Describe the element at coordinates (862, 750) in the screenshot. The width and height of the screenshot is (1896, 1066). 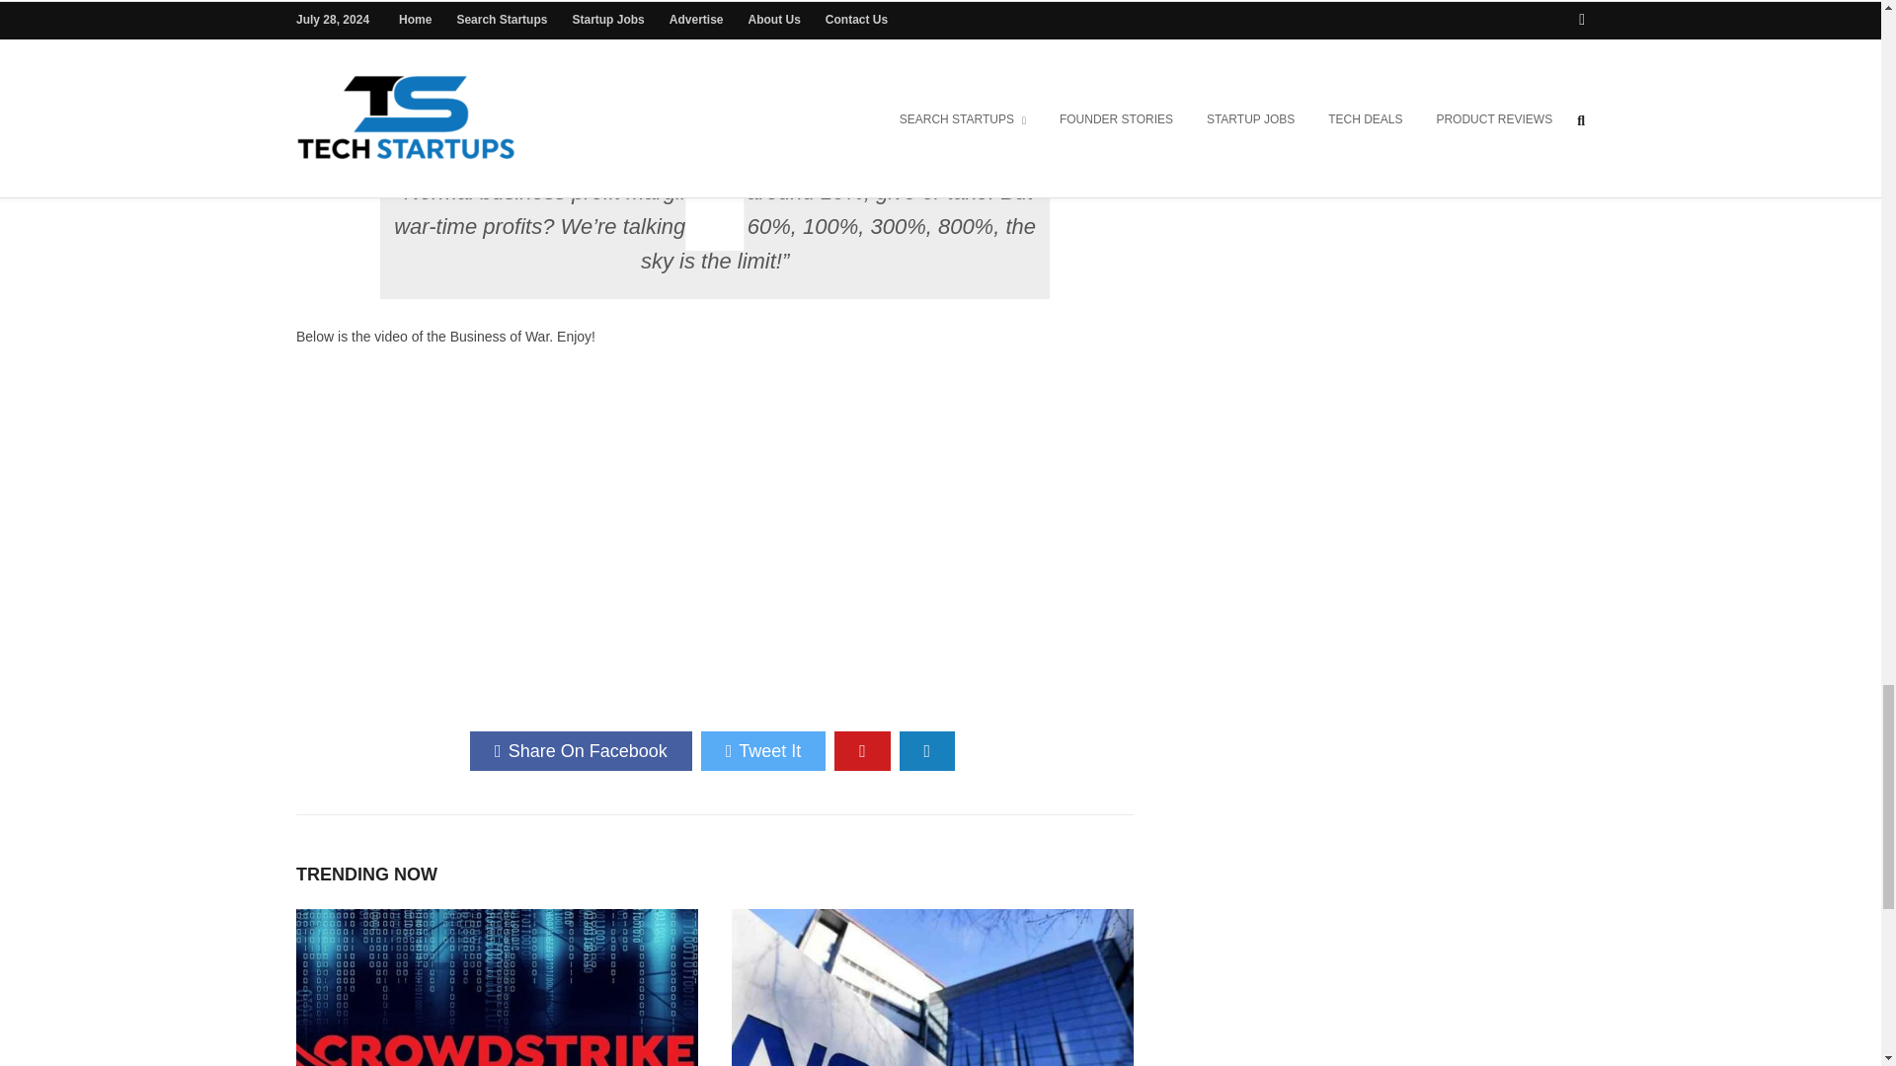
I see `Share On Pinterest` at that location.